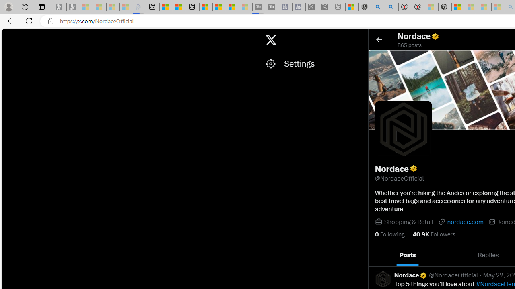  Describe the element at coordinates (389, 234) in the screenshot. I see `0 Following` at that location.